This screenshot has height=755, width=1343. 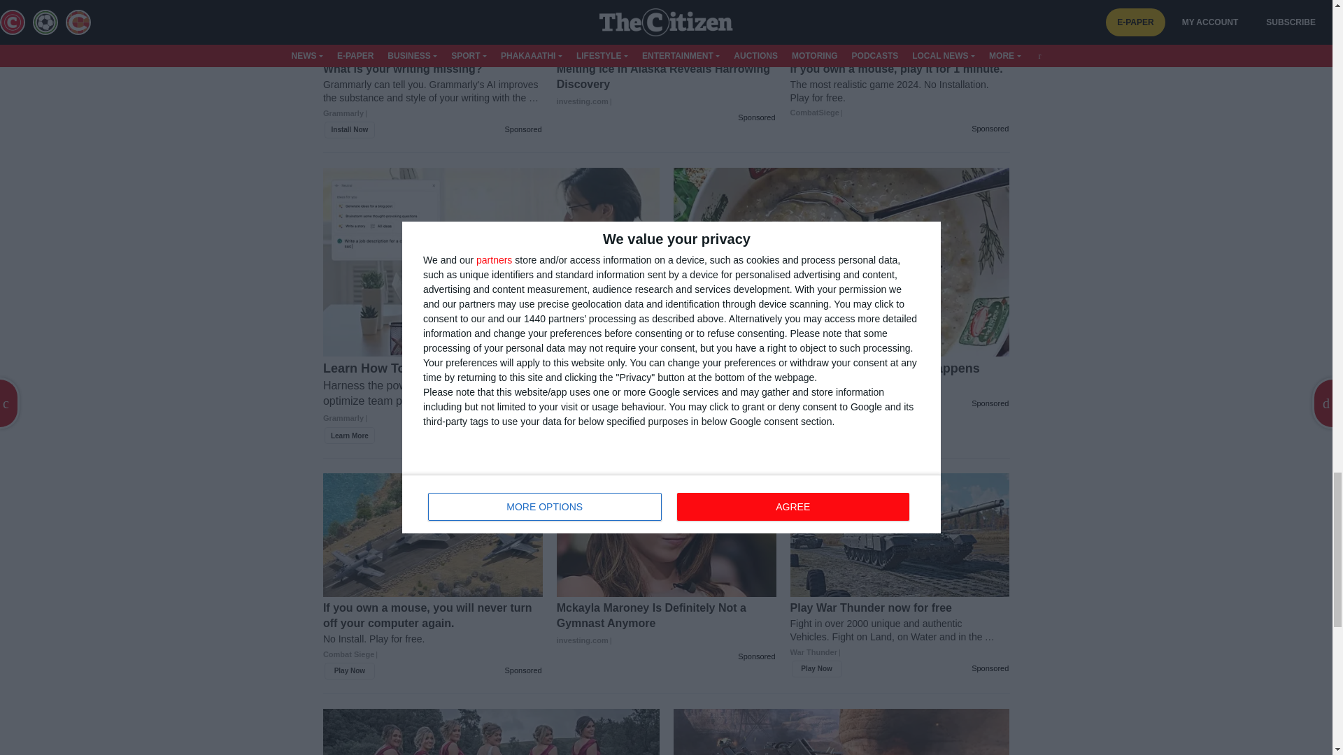 What do you see at coordinates (666, 85) in the screenshot?
I see `Melting Ice In Alaska Reveals Harrowing Discovery` at bounding box center [666, 85].